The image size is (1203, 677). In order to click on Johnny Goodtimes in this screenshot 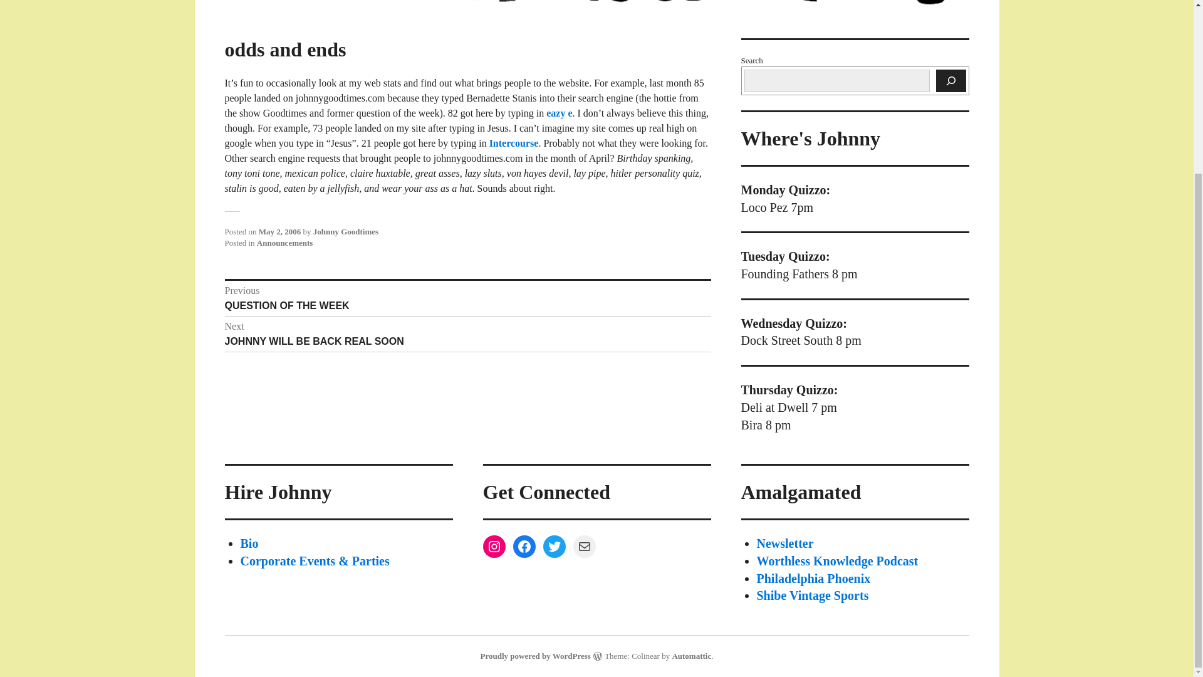, I will do `click(467, 333)`.